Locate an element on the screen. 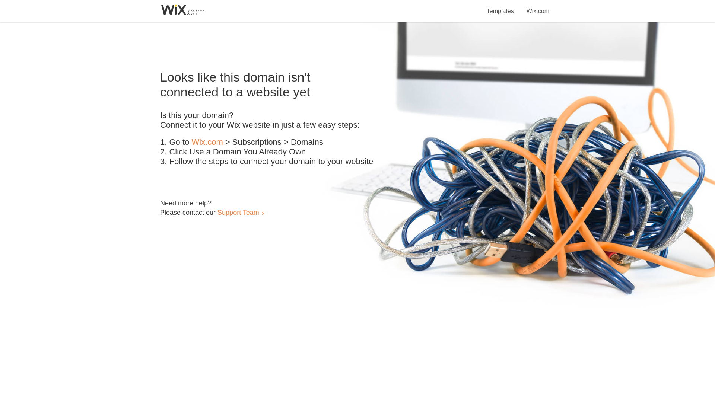 The image size is (715, 402). Wix.com is located at coordinates (207, 142).